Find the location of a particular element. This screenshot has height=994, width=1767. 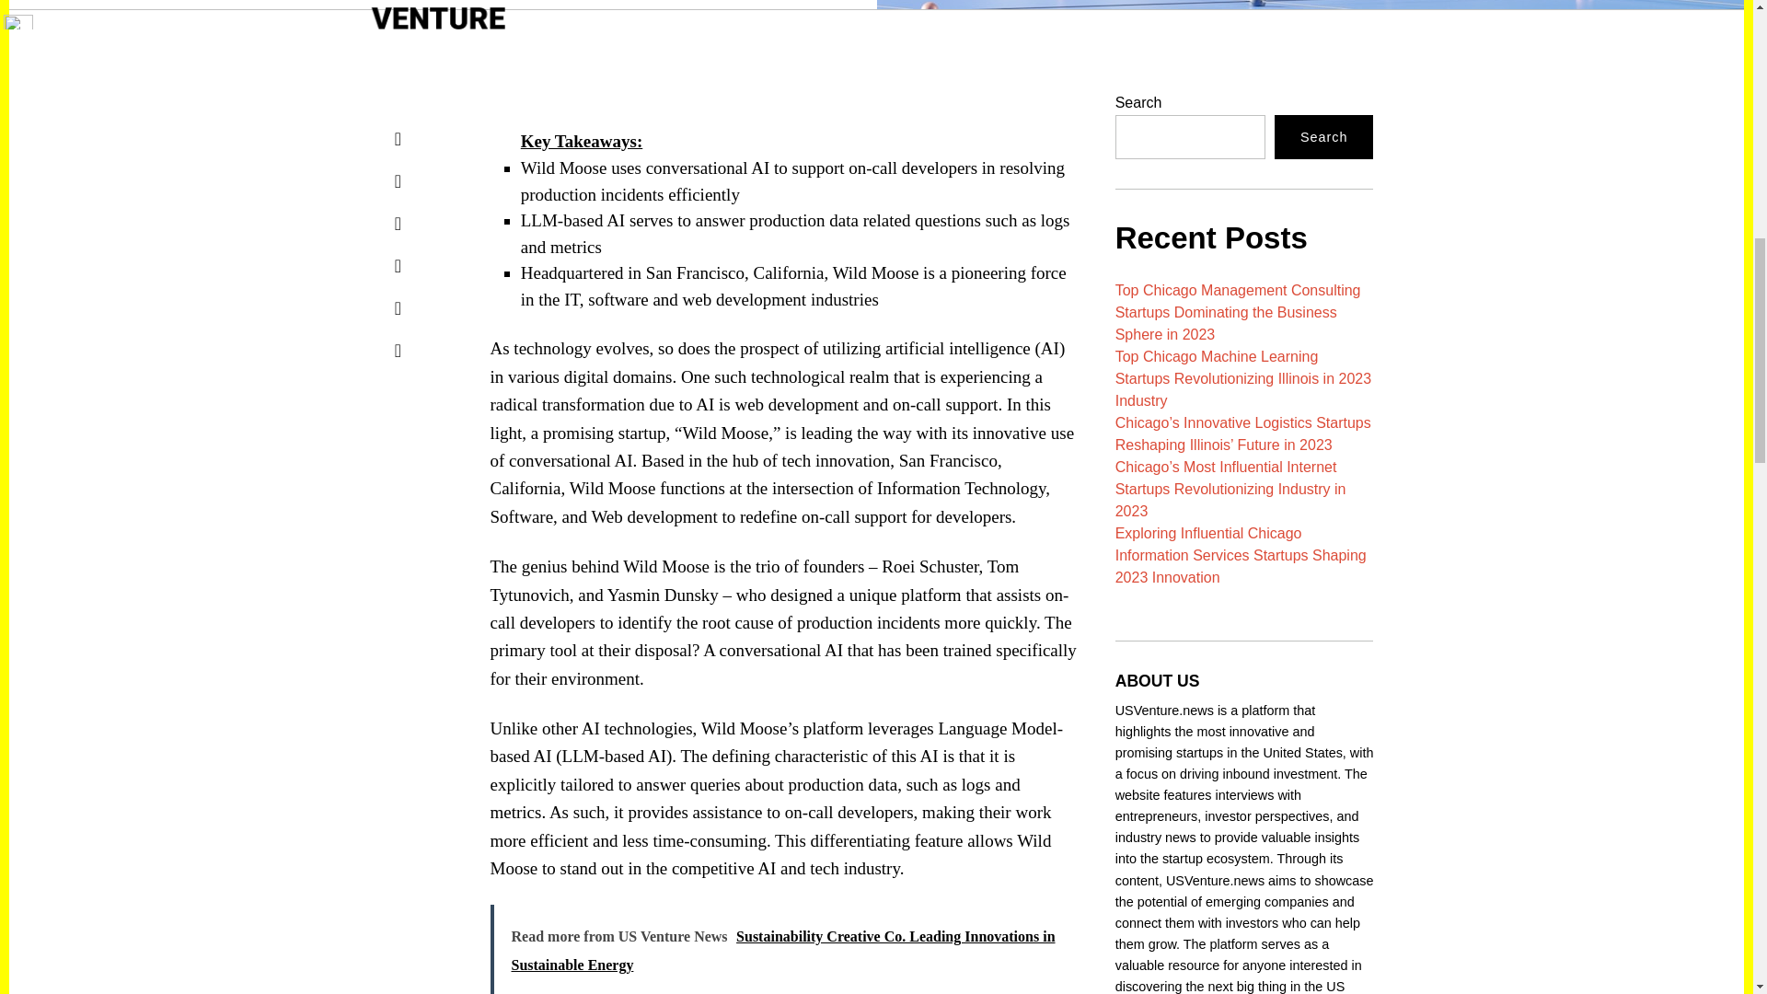

Messenger is located at coordinates (398, 181).